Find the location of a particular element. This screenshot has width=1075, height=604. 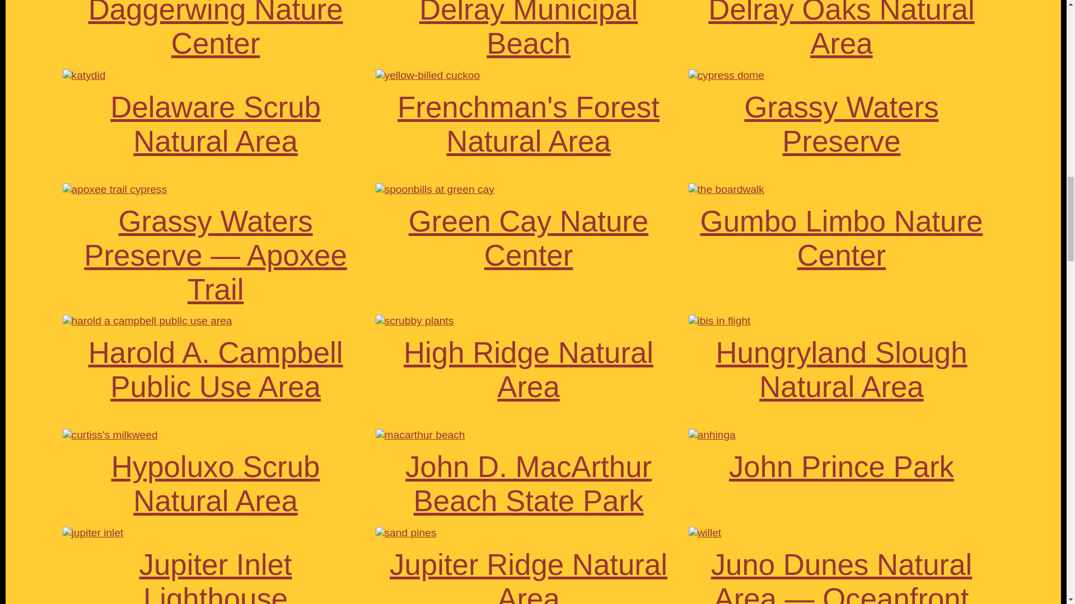

Delray Oaks Natural Area is located at coordinates (841, 30).